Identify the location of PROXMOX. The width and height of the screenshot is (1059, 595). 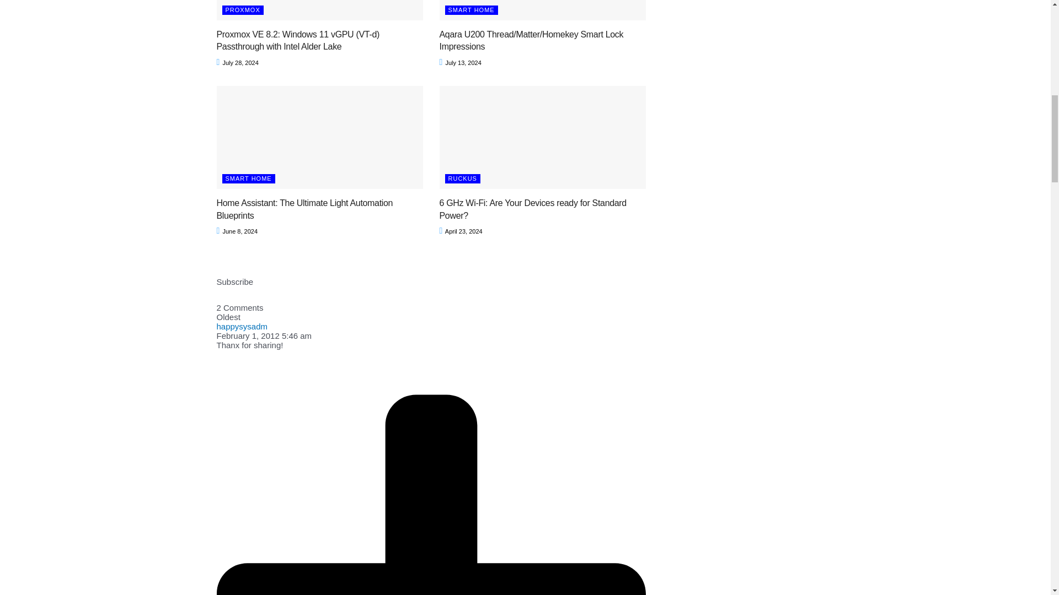
(242, 10).